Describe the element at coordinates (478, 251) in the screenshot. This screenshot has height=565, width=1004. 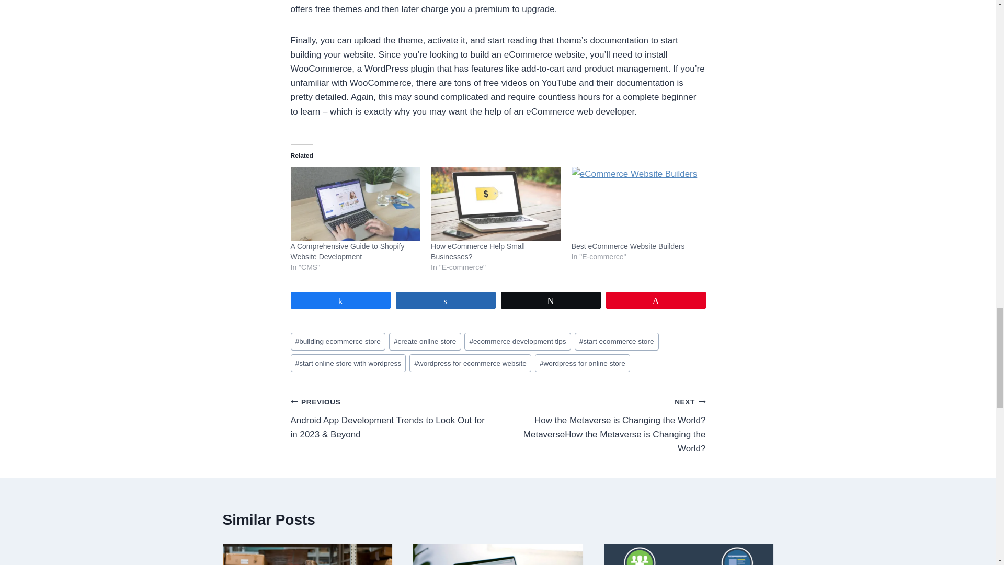
I see `How eCommerce Help Small Businesses?` at that location.